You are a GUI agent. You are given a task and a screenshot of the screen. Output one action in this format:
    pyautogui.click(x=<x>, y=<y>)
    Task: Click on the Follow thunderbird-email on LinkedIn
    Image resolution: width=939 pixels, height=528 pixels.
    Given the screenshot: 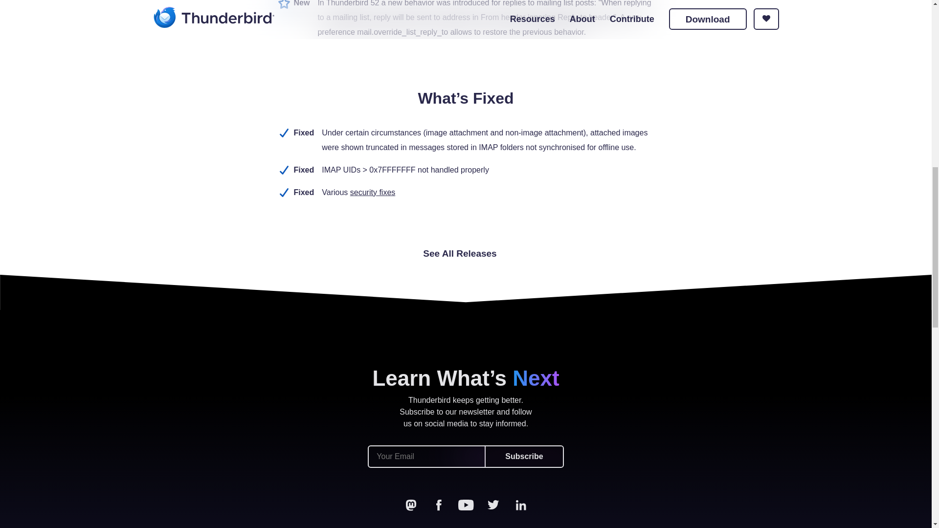 What is the action you would take?
    pyautogui.click(x=520, y=505)
    